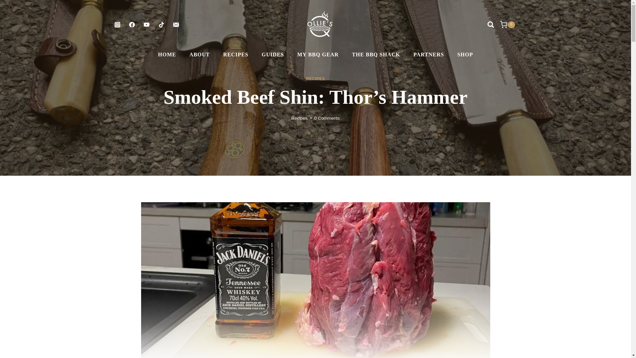  What do you see at coordinates (327, 118) in the screenshot?
I see `0 Comments` at bounding box center [327, 118].